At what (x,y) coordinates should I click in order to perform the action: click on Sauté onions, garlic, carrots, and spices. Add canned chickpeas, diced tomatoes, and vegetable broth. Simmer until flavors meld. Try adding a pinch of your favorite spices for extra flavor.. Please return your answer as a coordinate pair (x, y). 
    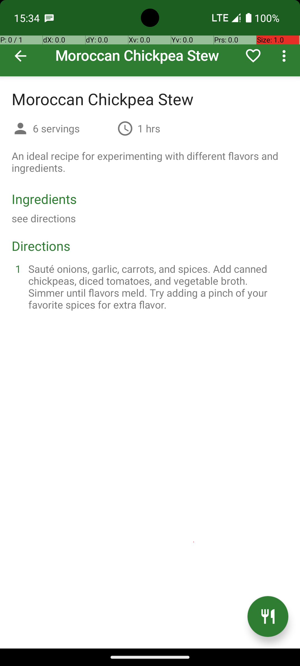
    Looking at the image, I should click on (157, 287).